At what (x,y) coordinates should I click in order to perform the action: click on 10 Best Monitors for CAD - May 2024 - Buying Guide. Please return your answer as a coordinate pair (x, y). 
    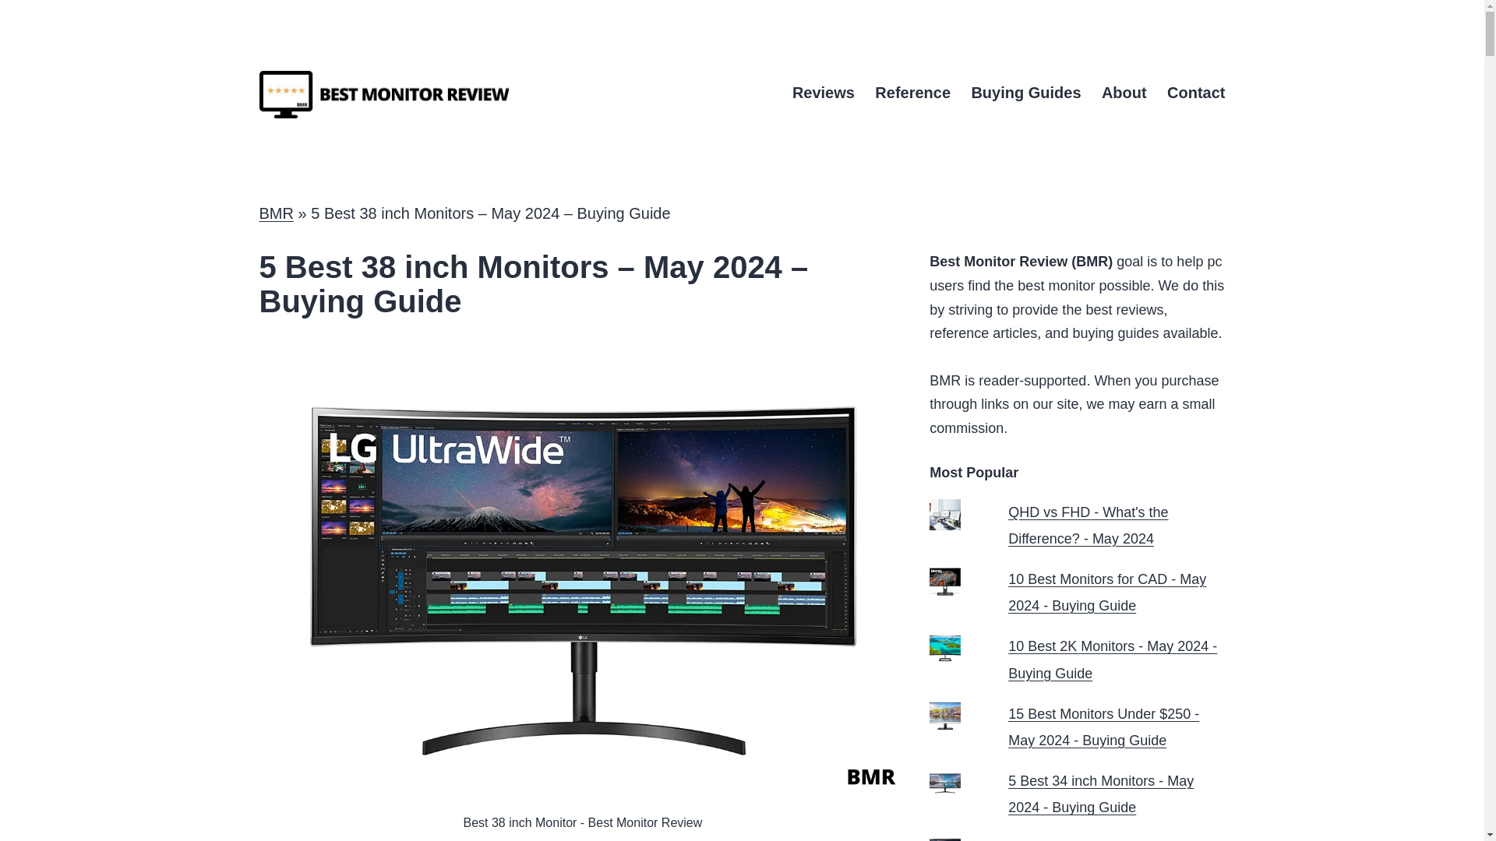
    Looking at the image, I should click on (1106, 593).